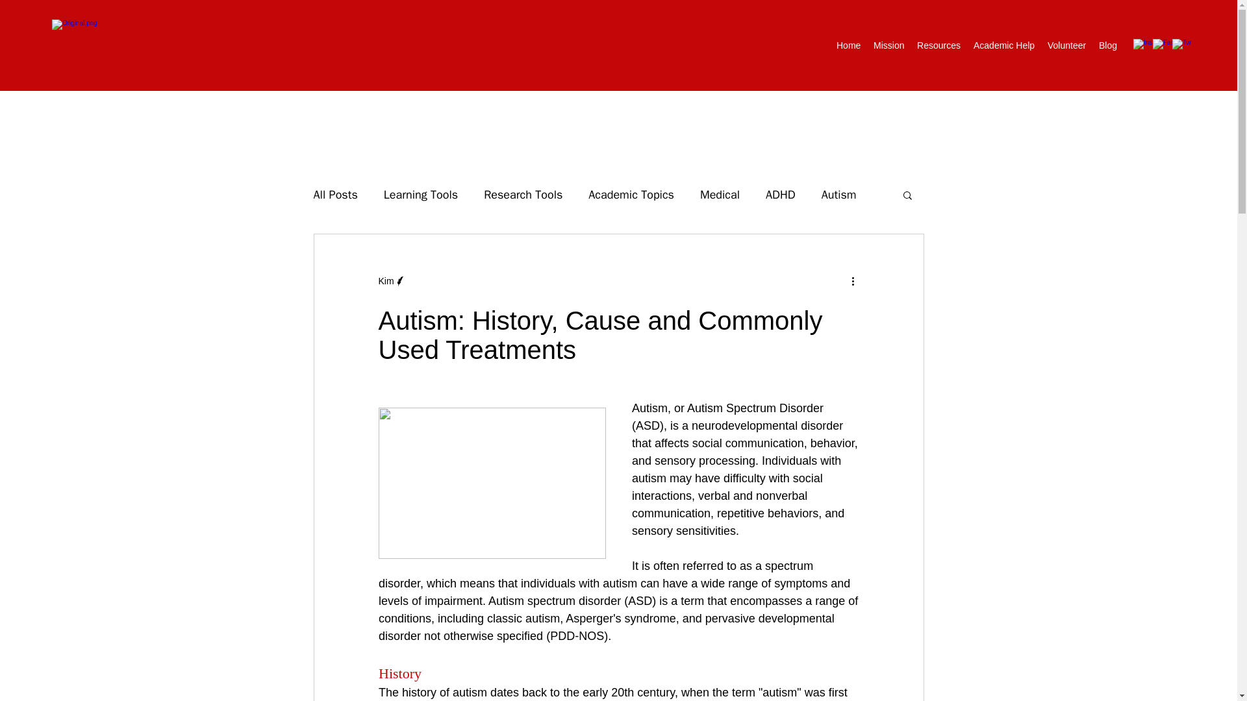 This screenshot has height=701, width=1247. What do you see at coordinates (780, 195) in the screenshot?
I see `ADHD` at bounding box center [780, 195].